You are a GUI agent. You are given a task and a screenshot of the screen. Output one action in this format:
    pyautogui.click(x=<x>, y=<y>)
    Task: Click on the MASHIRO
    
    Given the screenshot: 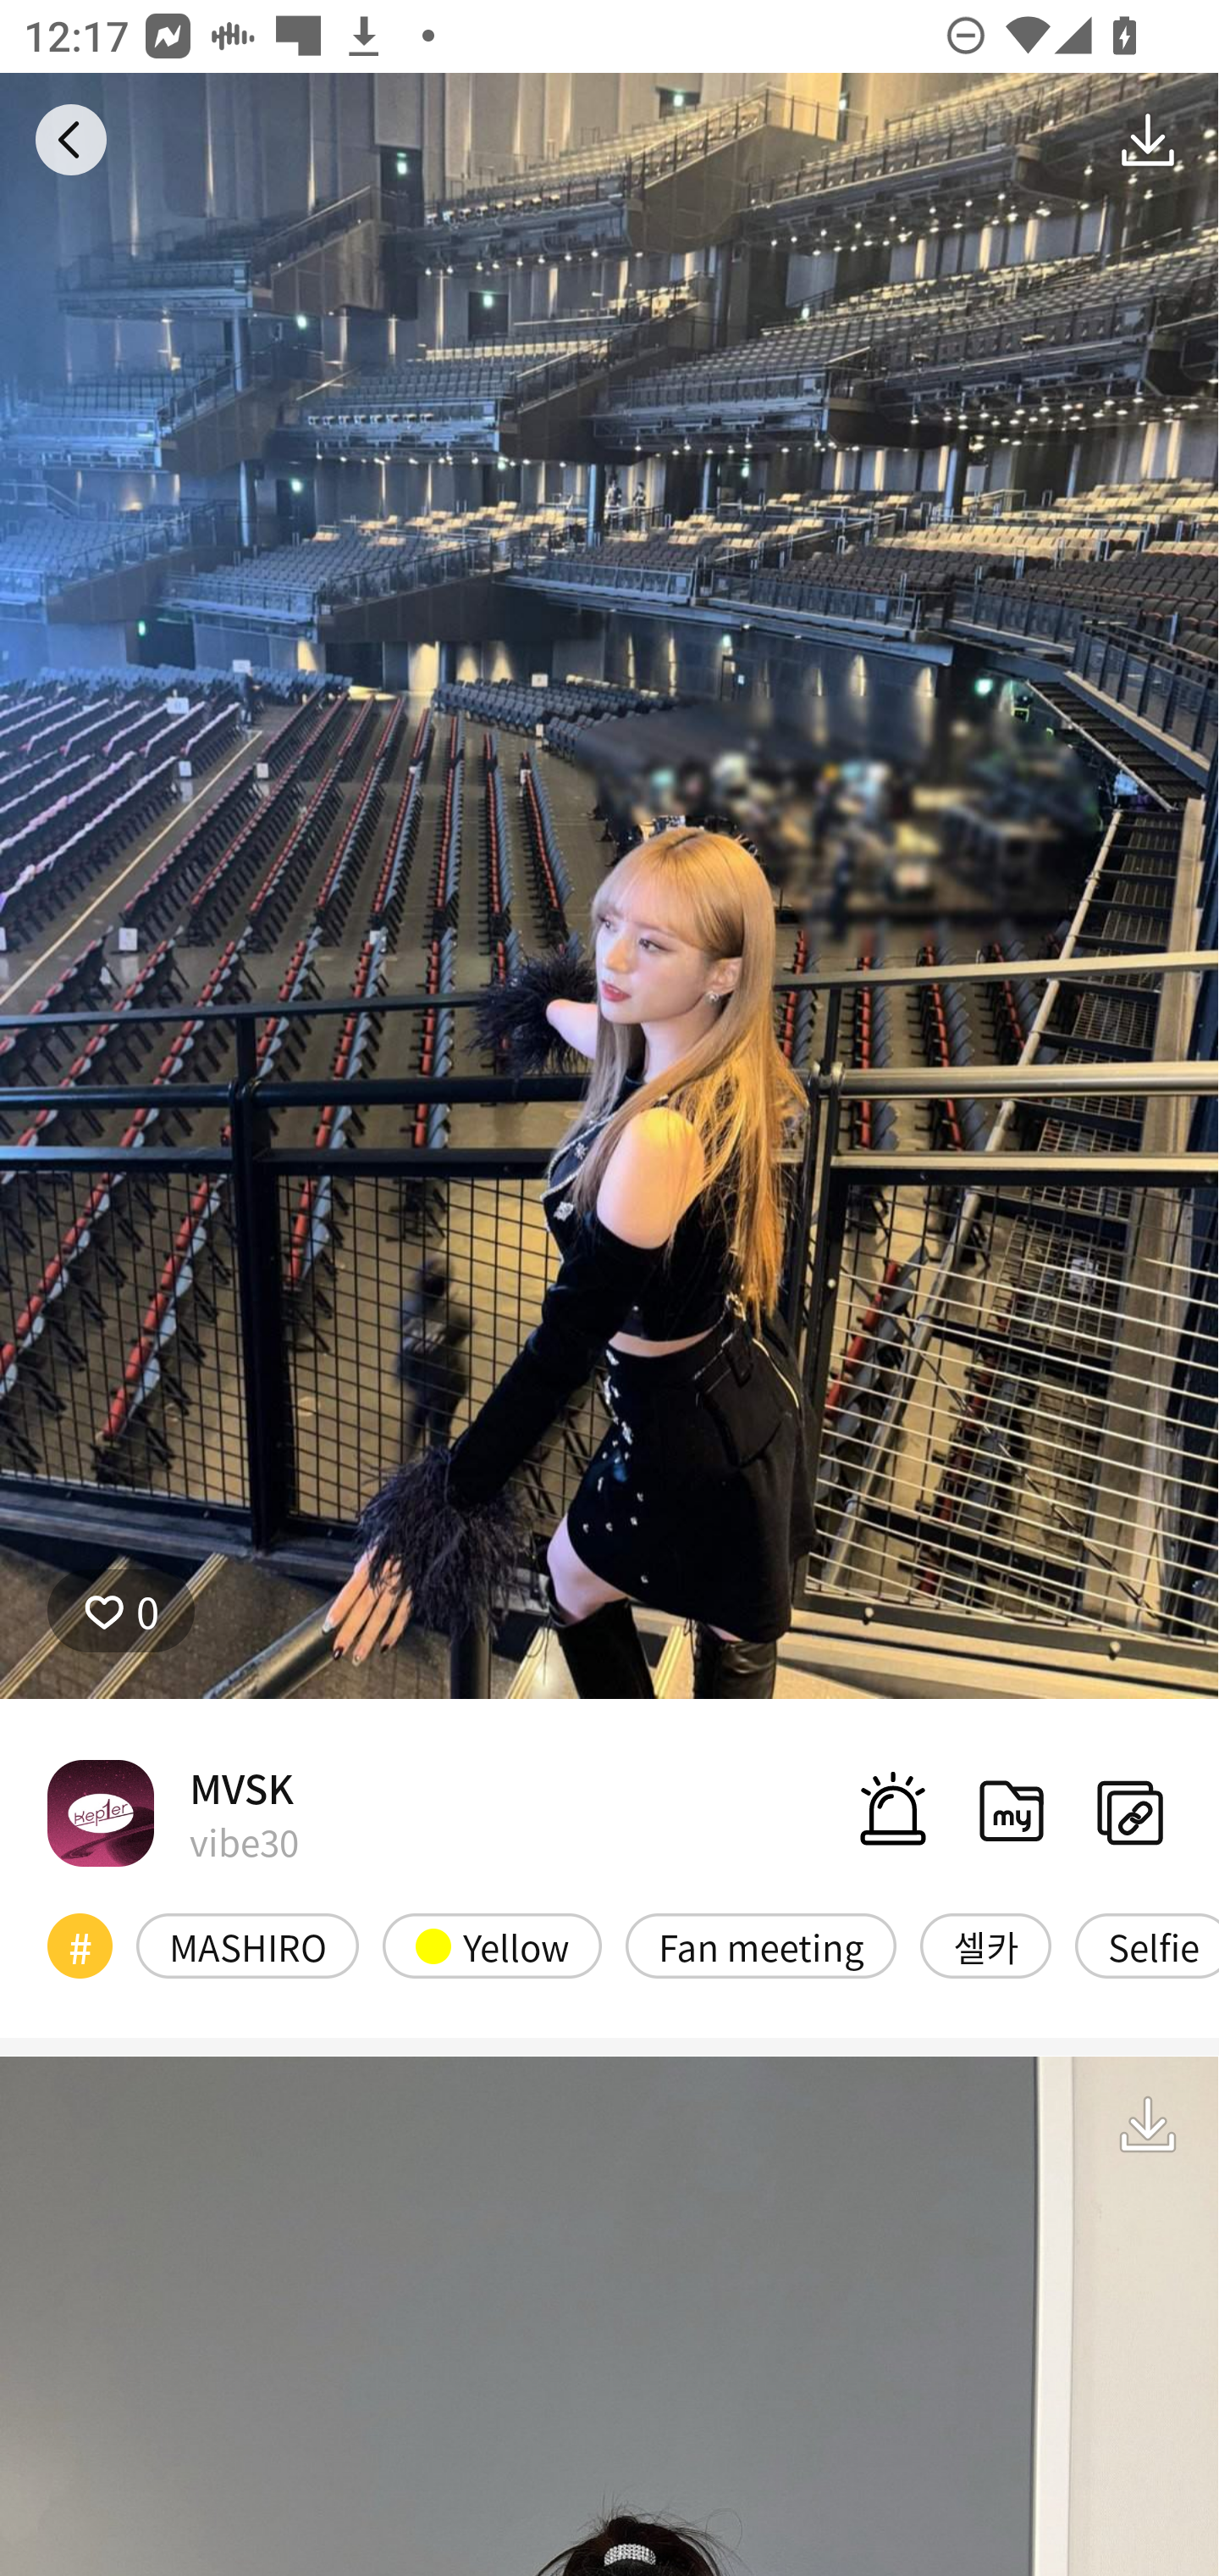 What is the action you would take?
    pyautogui.click(x=247, y=1946)
    